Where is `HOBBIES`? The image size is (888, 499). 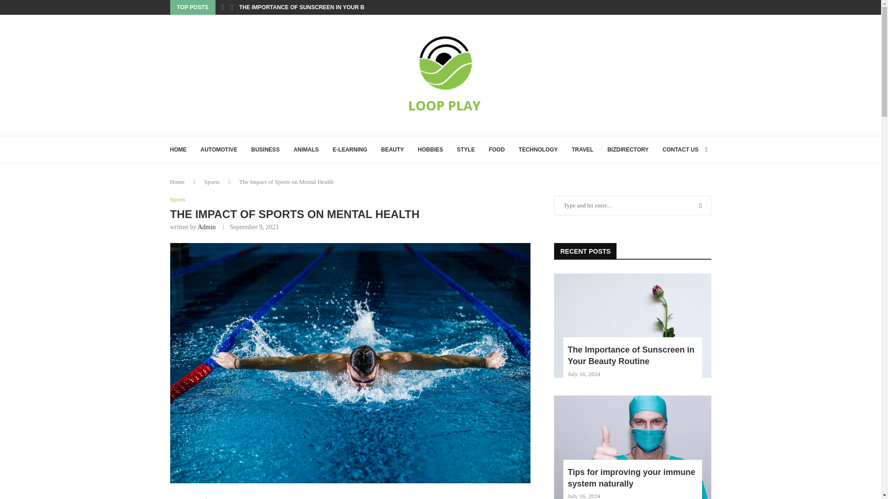
HOBBIES is located at coordinates (430, 150).